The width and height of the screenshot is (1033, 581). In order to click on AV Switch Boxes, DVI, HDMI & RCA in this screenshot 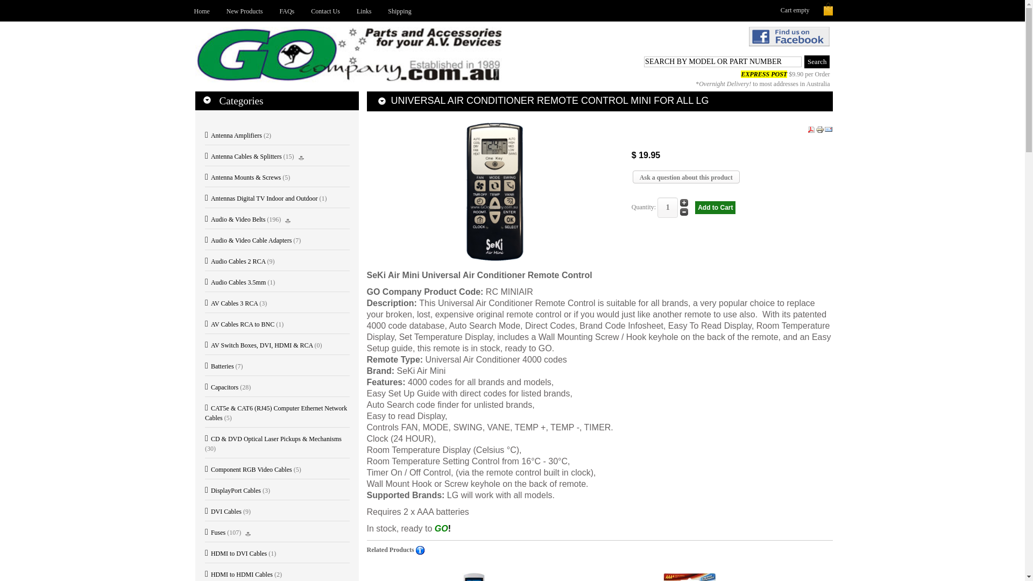, I will do `click(259, 345)`.